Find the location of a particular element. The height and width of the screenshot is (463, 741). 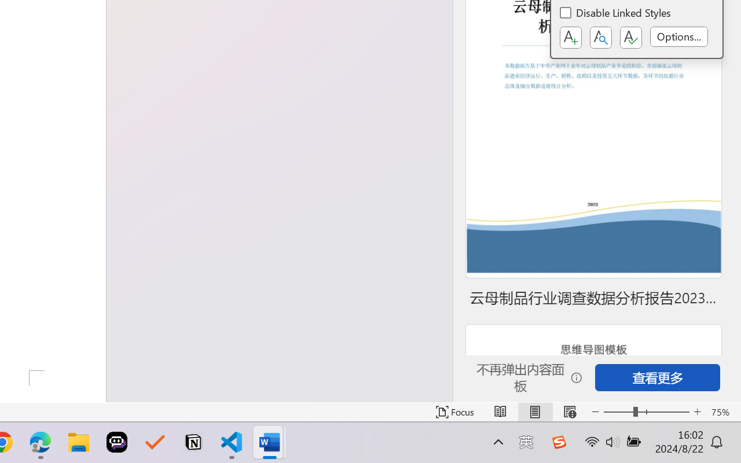

Class: NetUIButton is located at coordinates (631, 38).